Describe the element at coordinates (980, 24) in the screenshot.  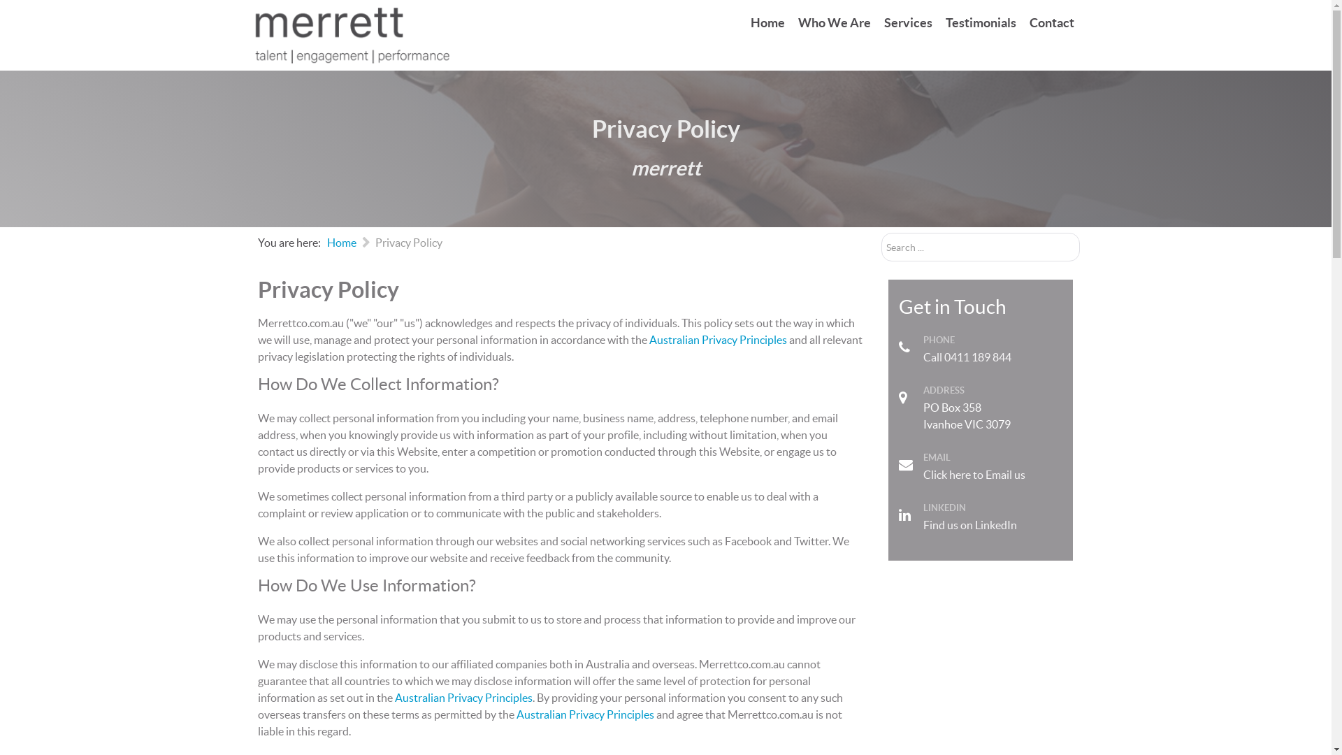
I see `Testimonials` at that location.